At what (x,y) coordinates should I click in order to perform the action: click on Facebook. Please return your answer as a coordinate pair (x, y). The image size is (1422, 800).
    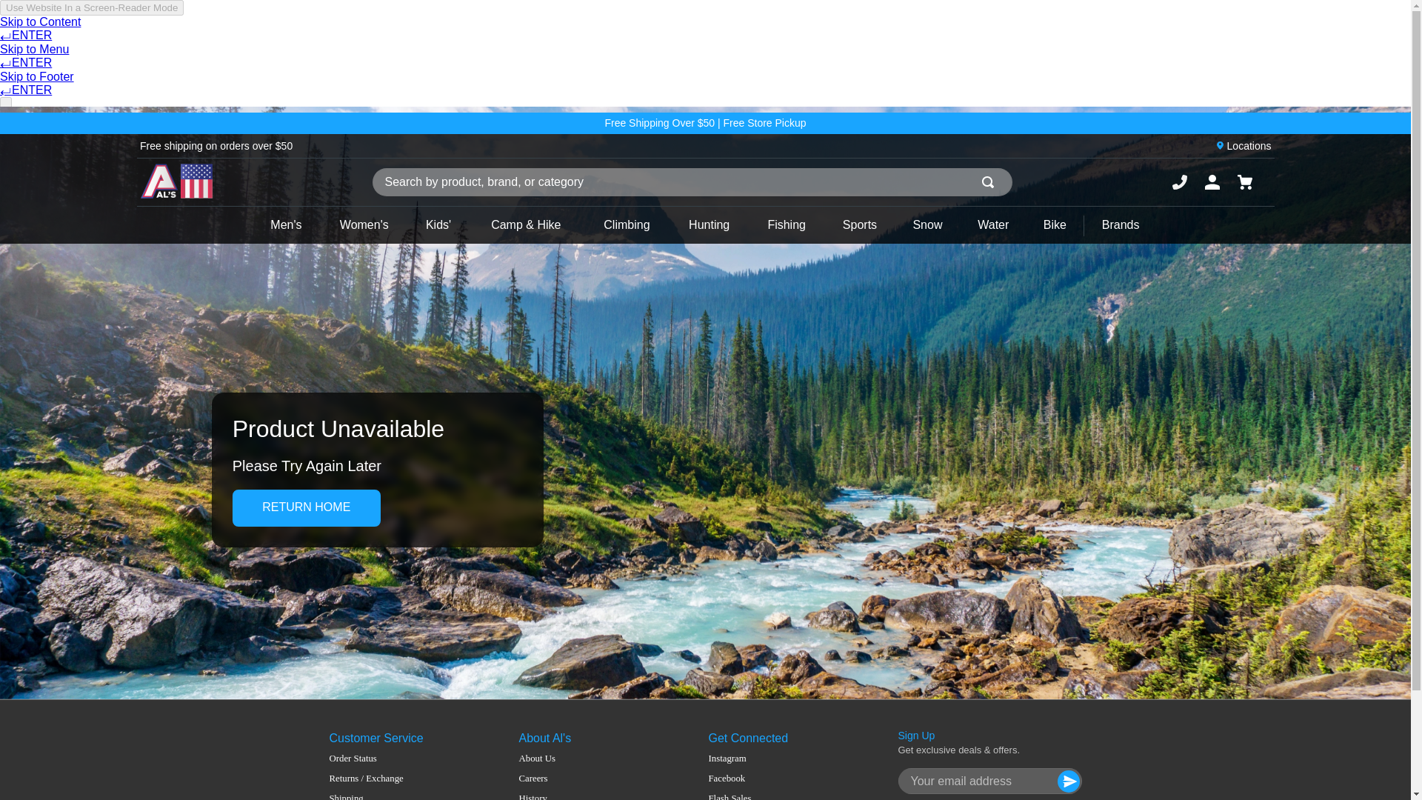
    Looking at the image, I should click on (729, 779).